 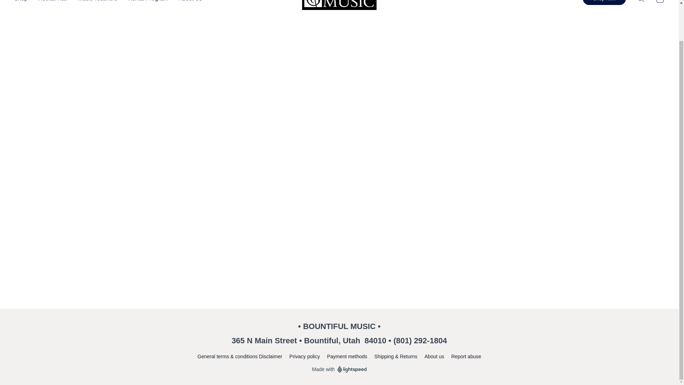 What do you see at coordinates (641, 3) in the screenshot?
I see `Search the website` at bounding box center [641, 3].